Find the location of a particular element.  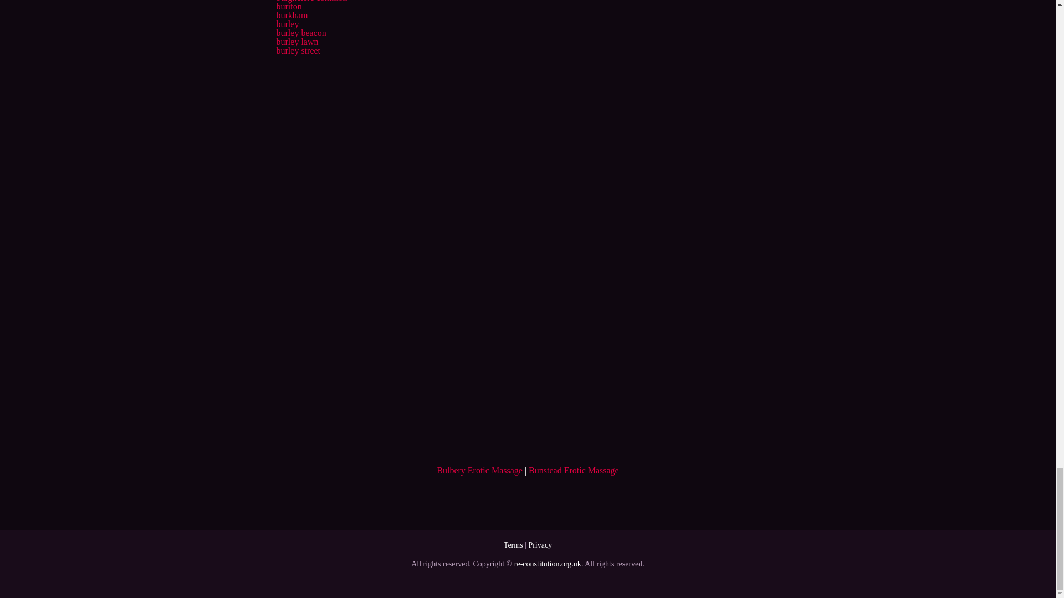

buriton is located at coordinates (288, 7).